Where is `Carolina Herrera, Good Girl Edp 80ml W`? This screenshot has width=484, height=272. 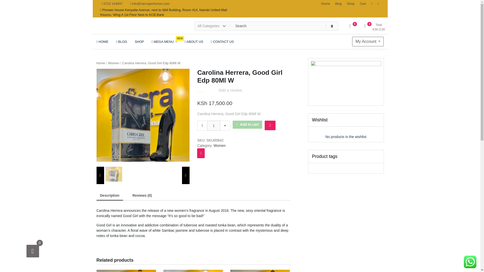
Carolina Herrera, Good Girl Edp 80ml W is located at coordinates (143, 115).